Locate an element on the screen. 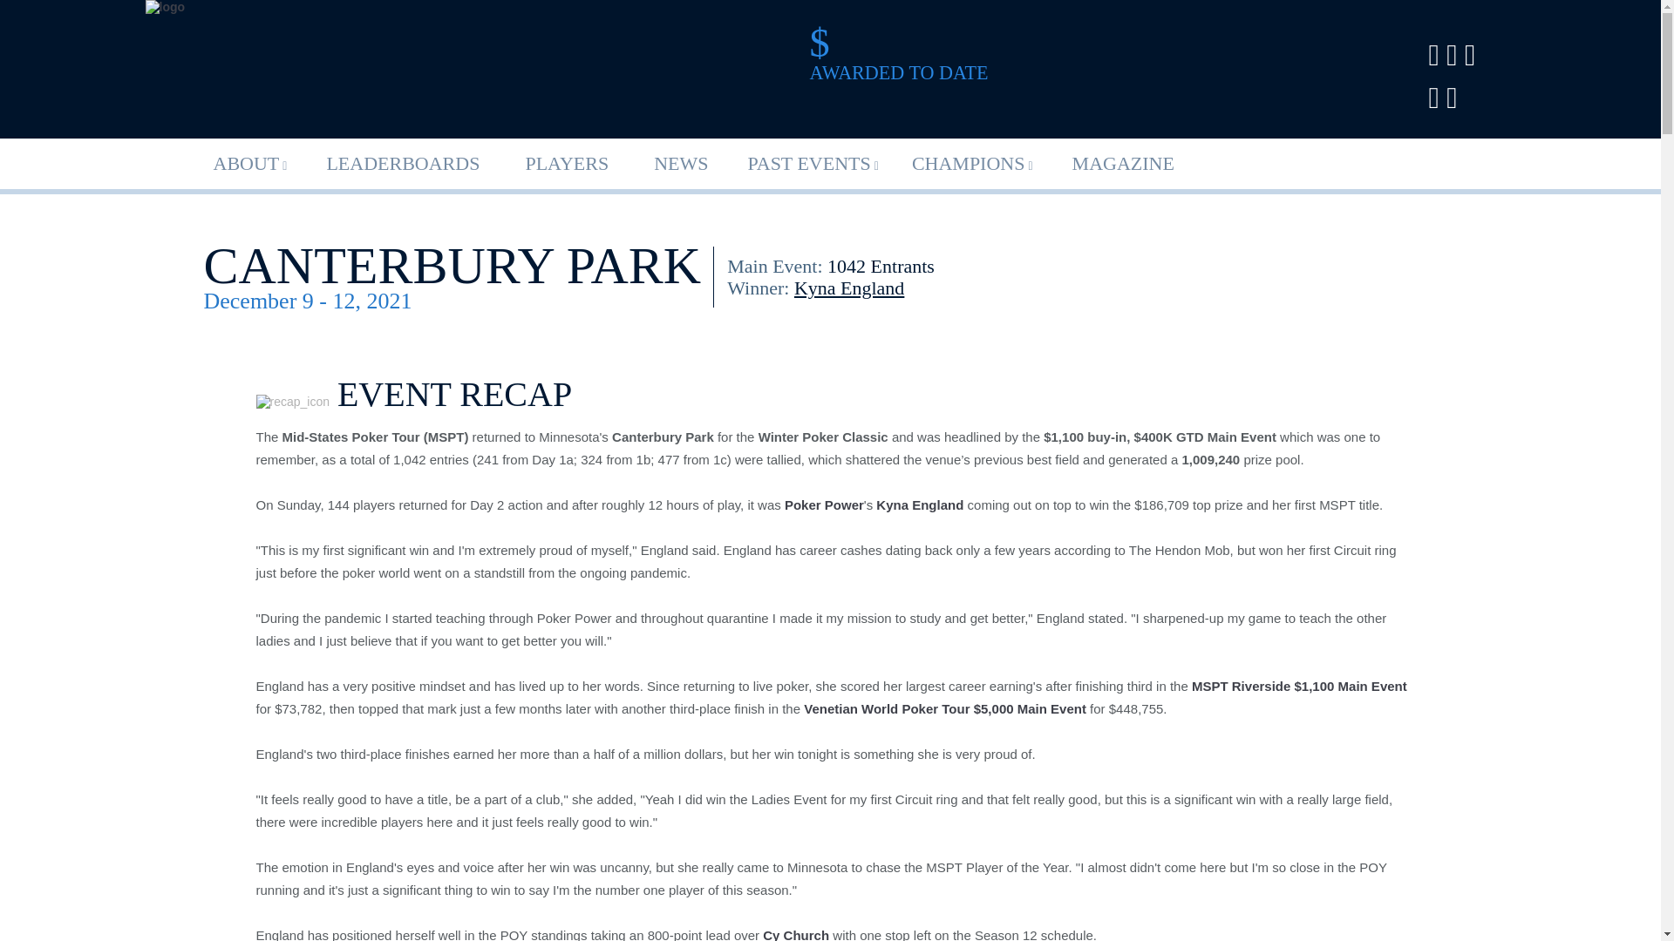 The width and height of the screenshot is (1674, 941). Kyna England is located at coordinates (919, 504).